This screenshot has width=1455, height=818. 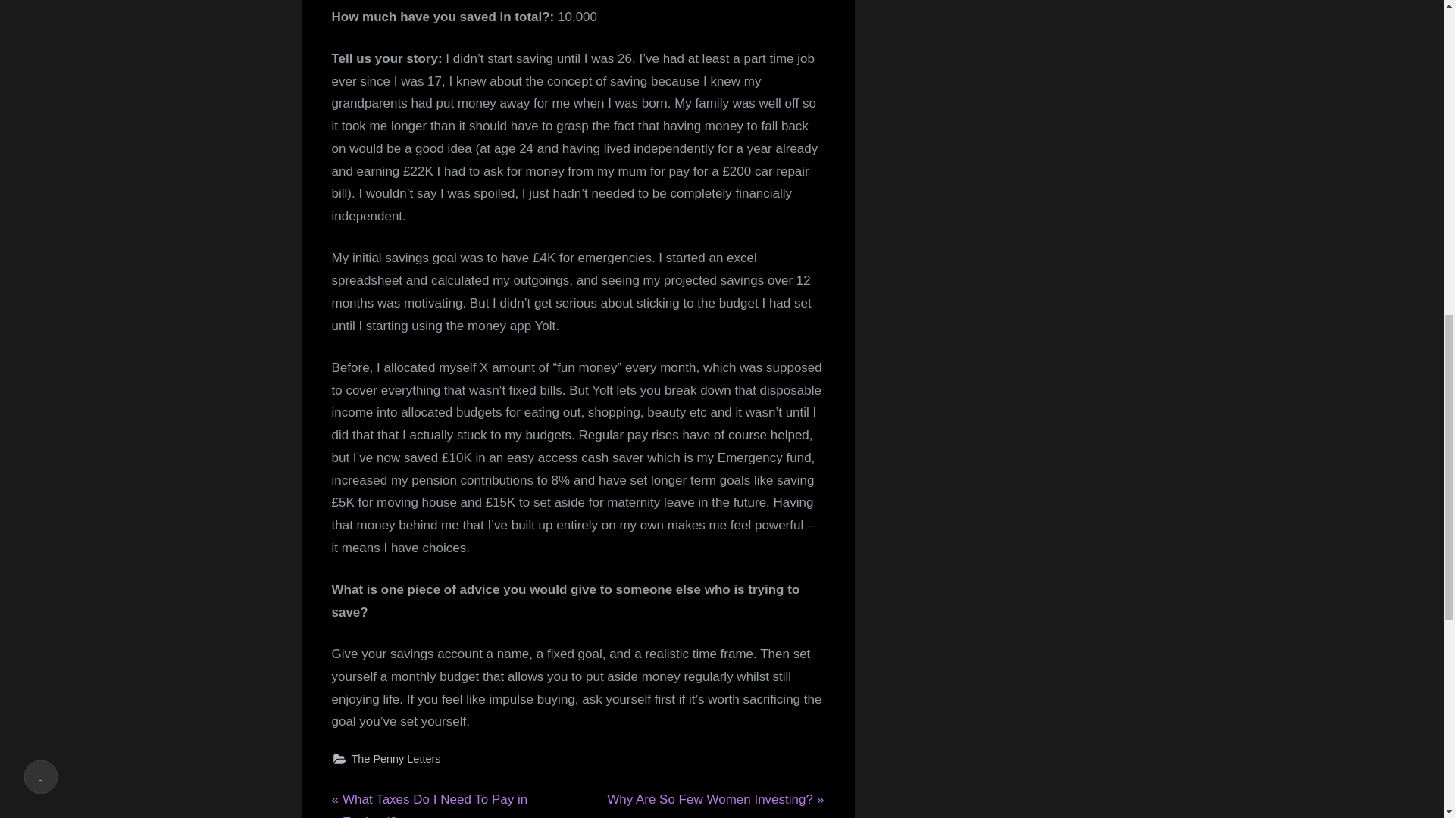 I want to click on The Penny Letters, so click(x=715, y=800).